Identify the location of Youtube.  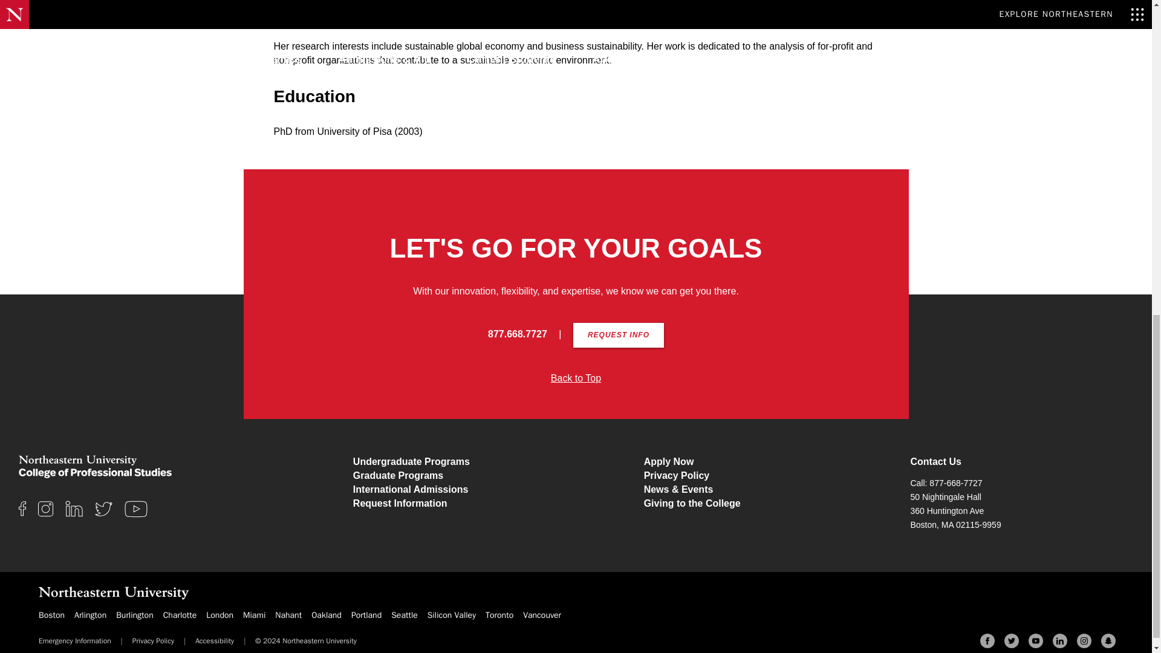
(1035, 641).